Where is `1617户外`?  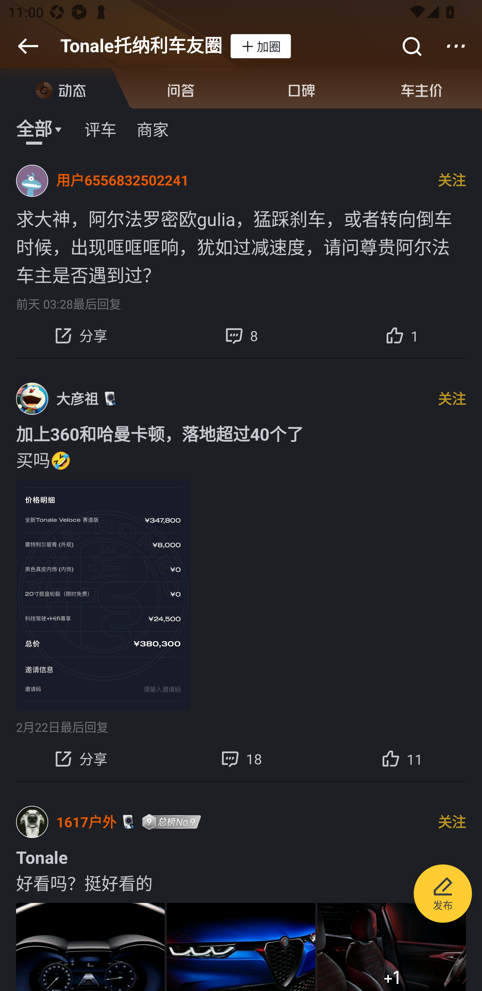 1617户外 is located at coordinates (86, 822).